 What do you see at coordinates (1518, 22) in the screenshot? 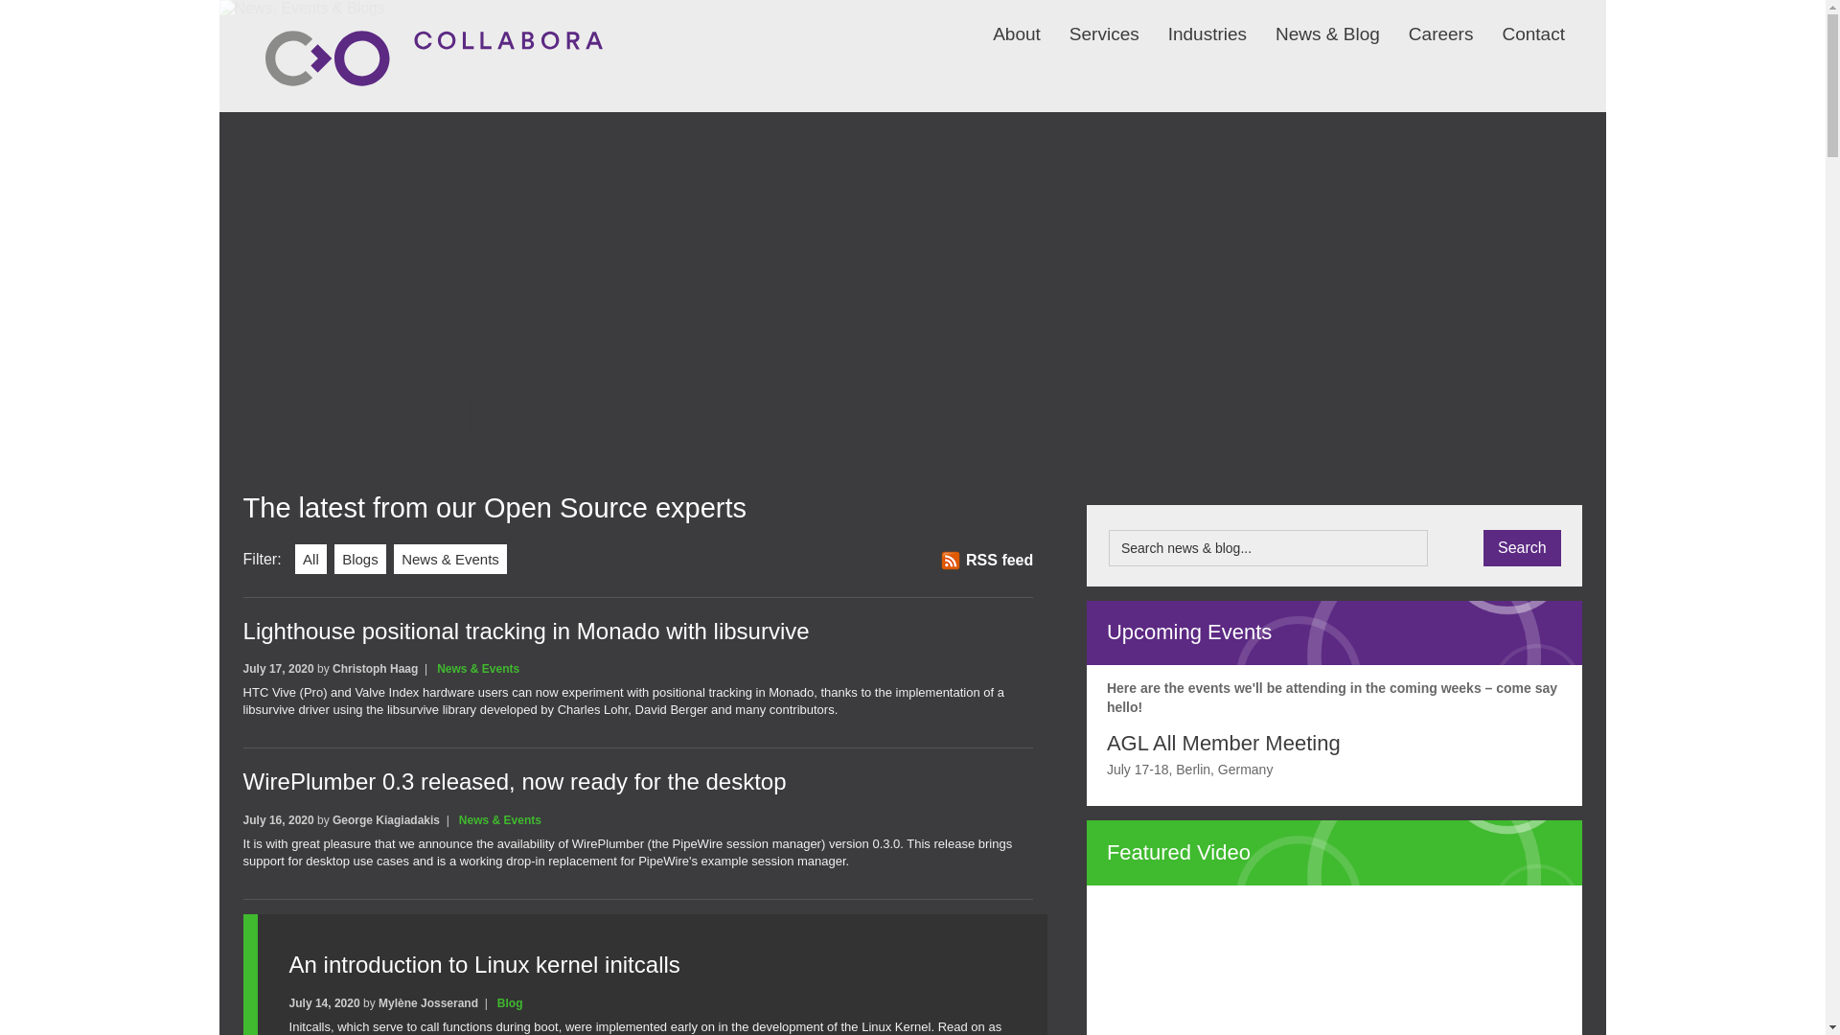
I see `Contact` at bounding box center [1518, 22].